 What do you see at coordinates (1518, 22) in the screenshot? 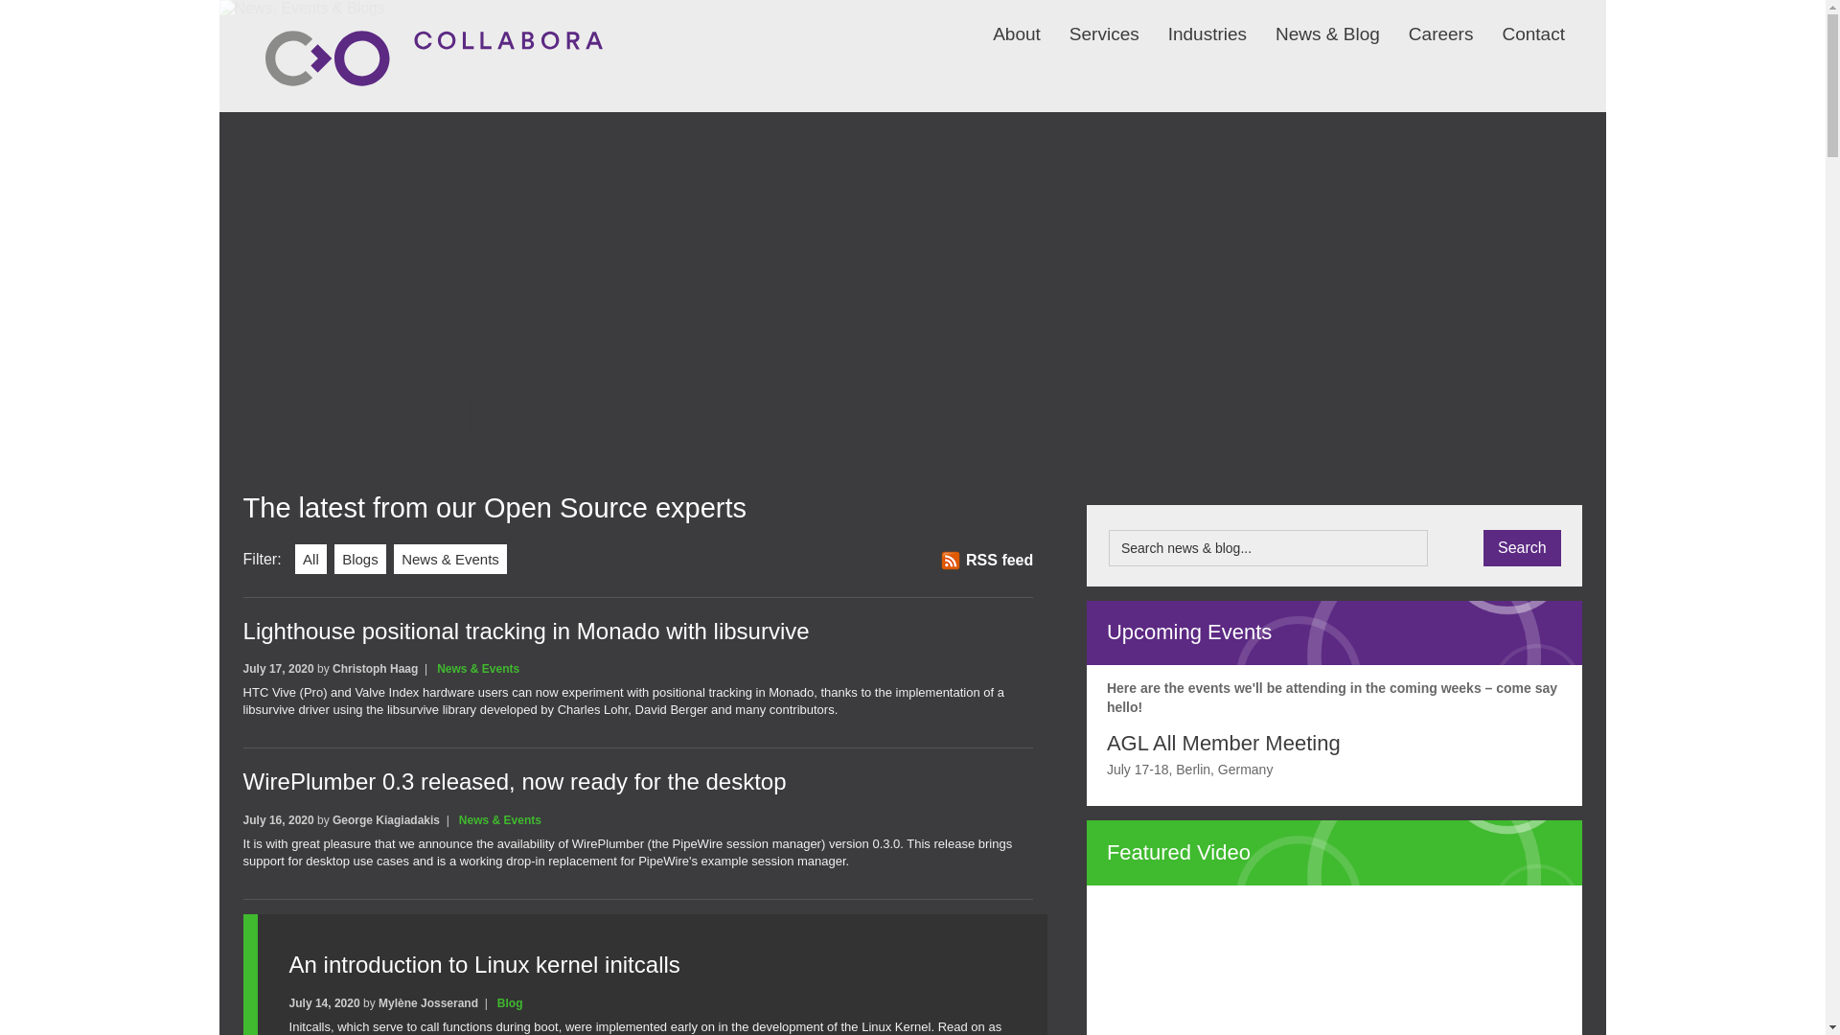
I see `Contact` at bounding box center [1518, 22].